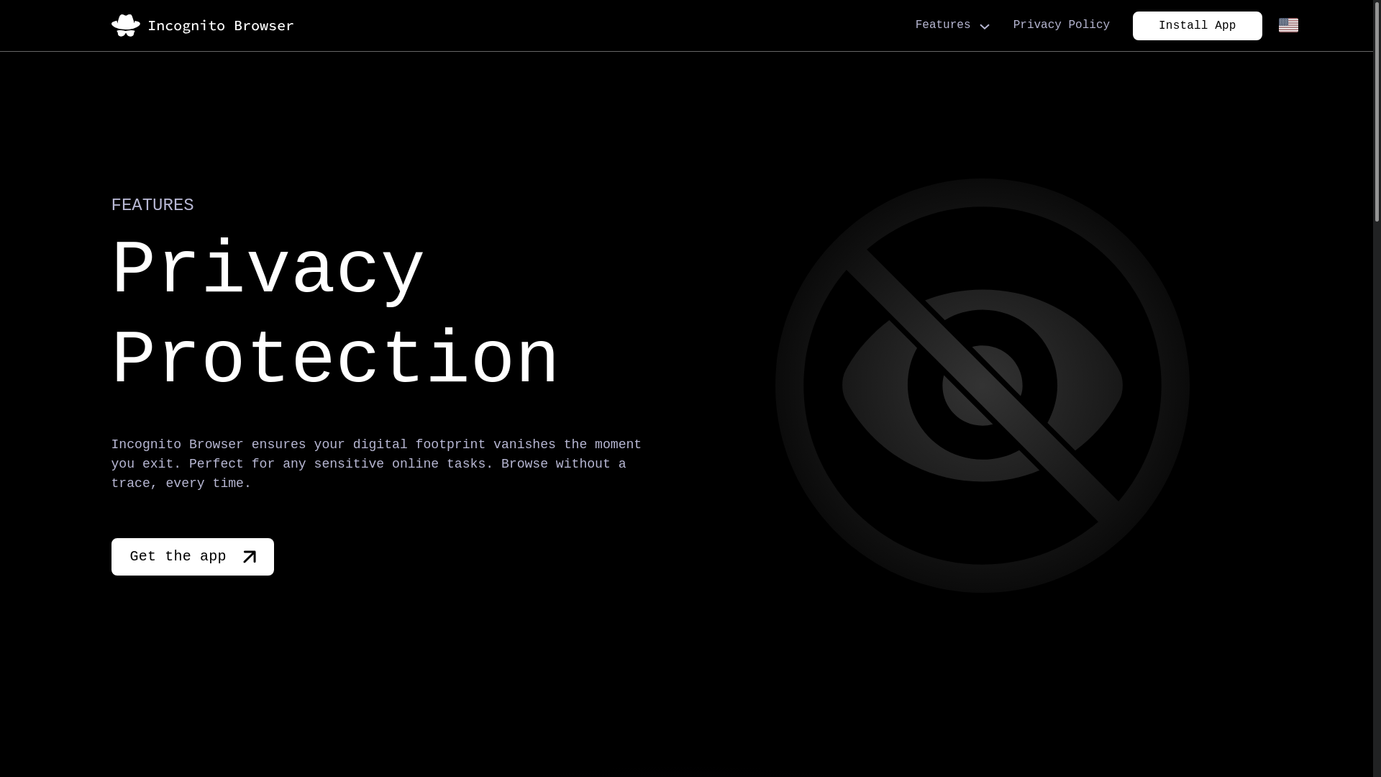 The image size is (1381, 777). What do you see at coordinates (949, 26) in the screenshot?
I see `Features  ` at bounding box center [949, 26].